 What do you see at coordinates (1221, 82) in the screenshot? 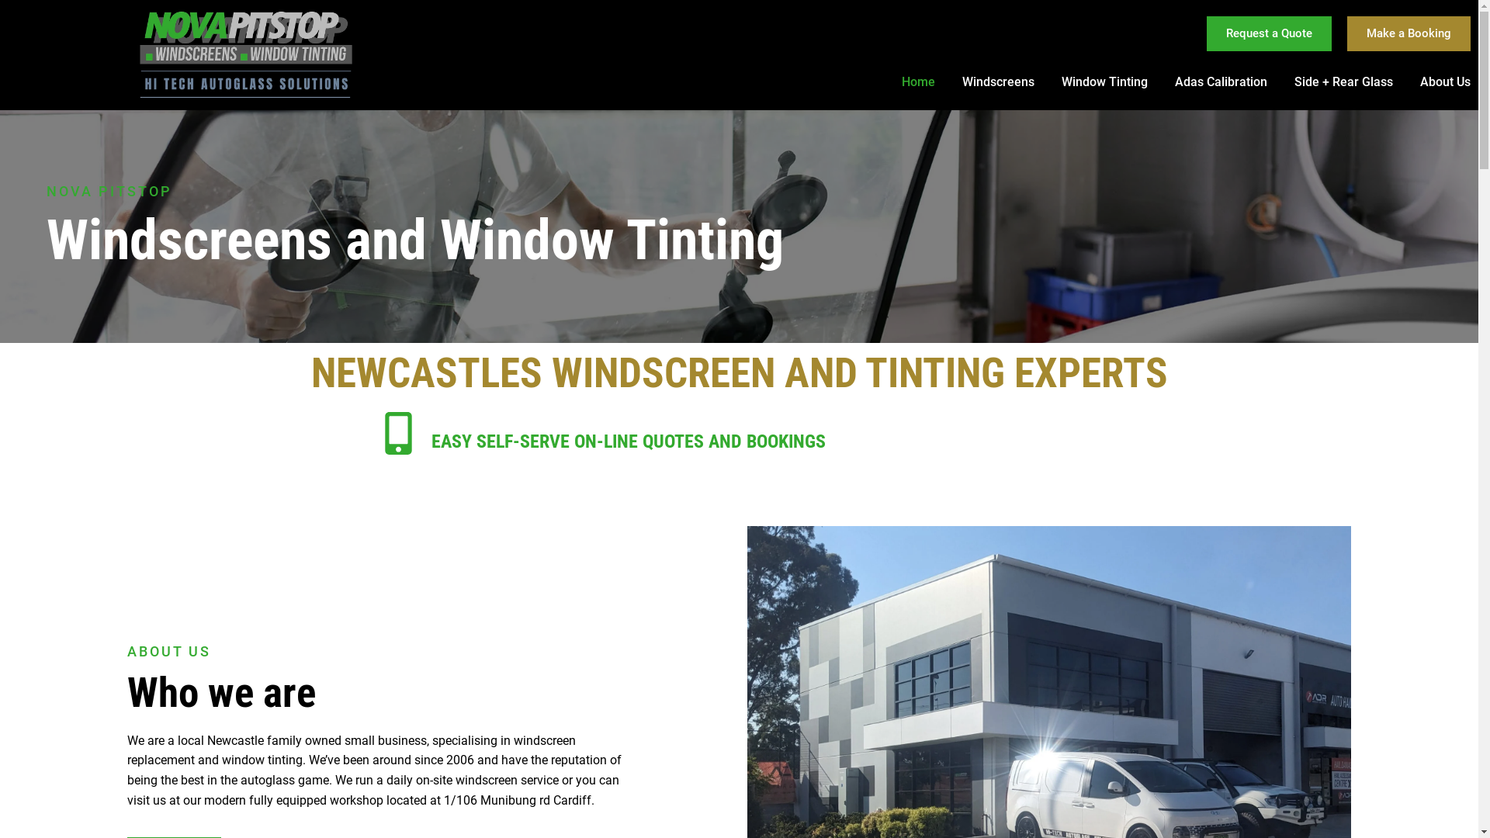
I see `Adas Calibration` at bounding box center [1221, 82].